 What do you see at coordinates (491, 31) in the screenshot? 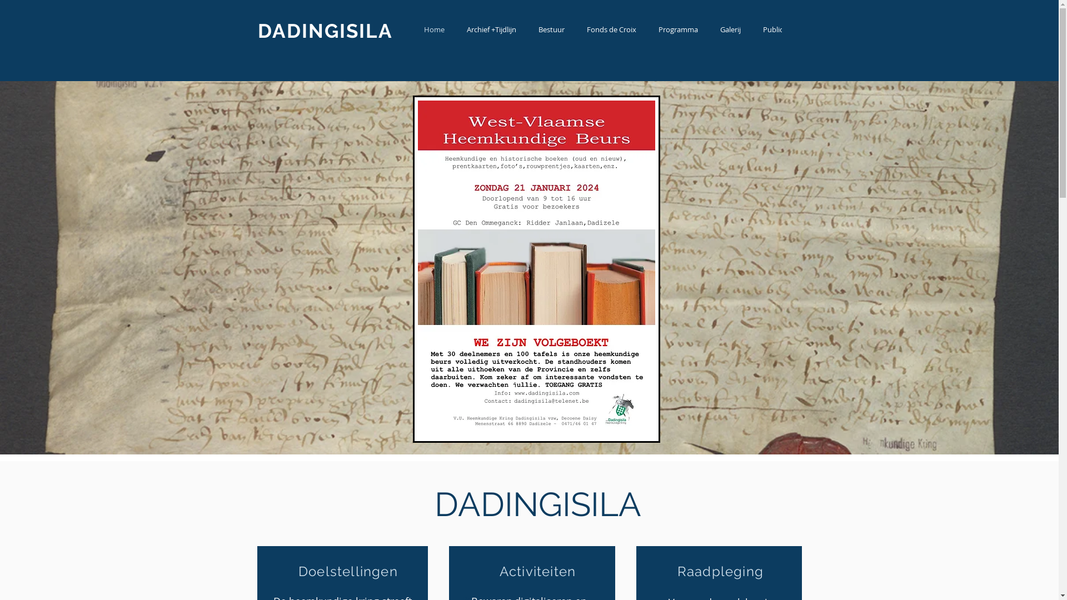
I see `Archief +Tijdlijn` at bounding box center [491, 31].